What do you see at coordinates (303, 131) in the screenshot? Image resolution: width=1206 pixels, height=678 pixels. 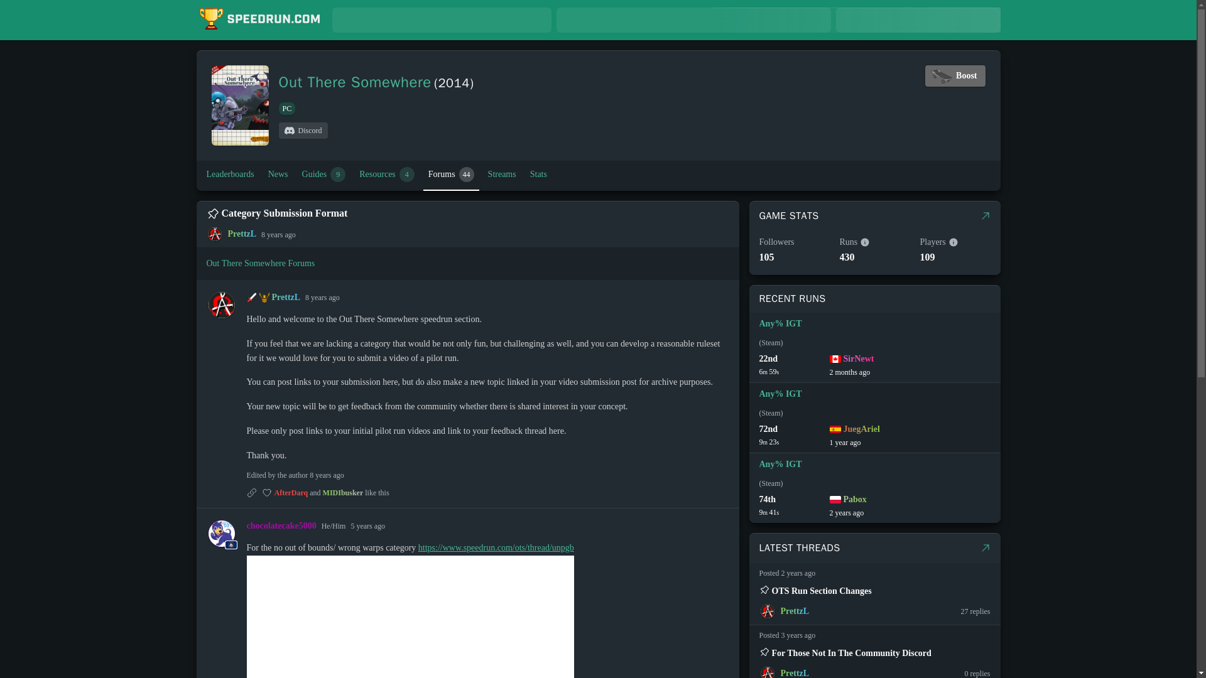 I see `Discord` at bounding box center [303, 131].